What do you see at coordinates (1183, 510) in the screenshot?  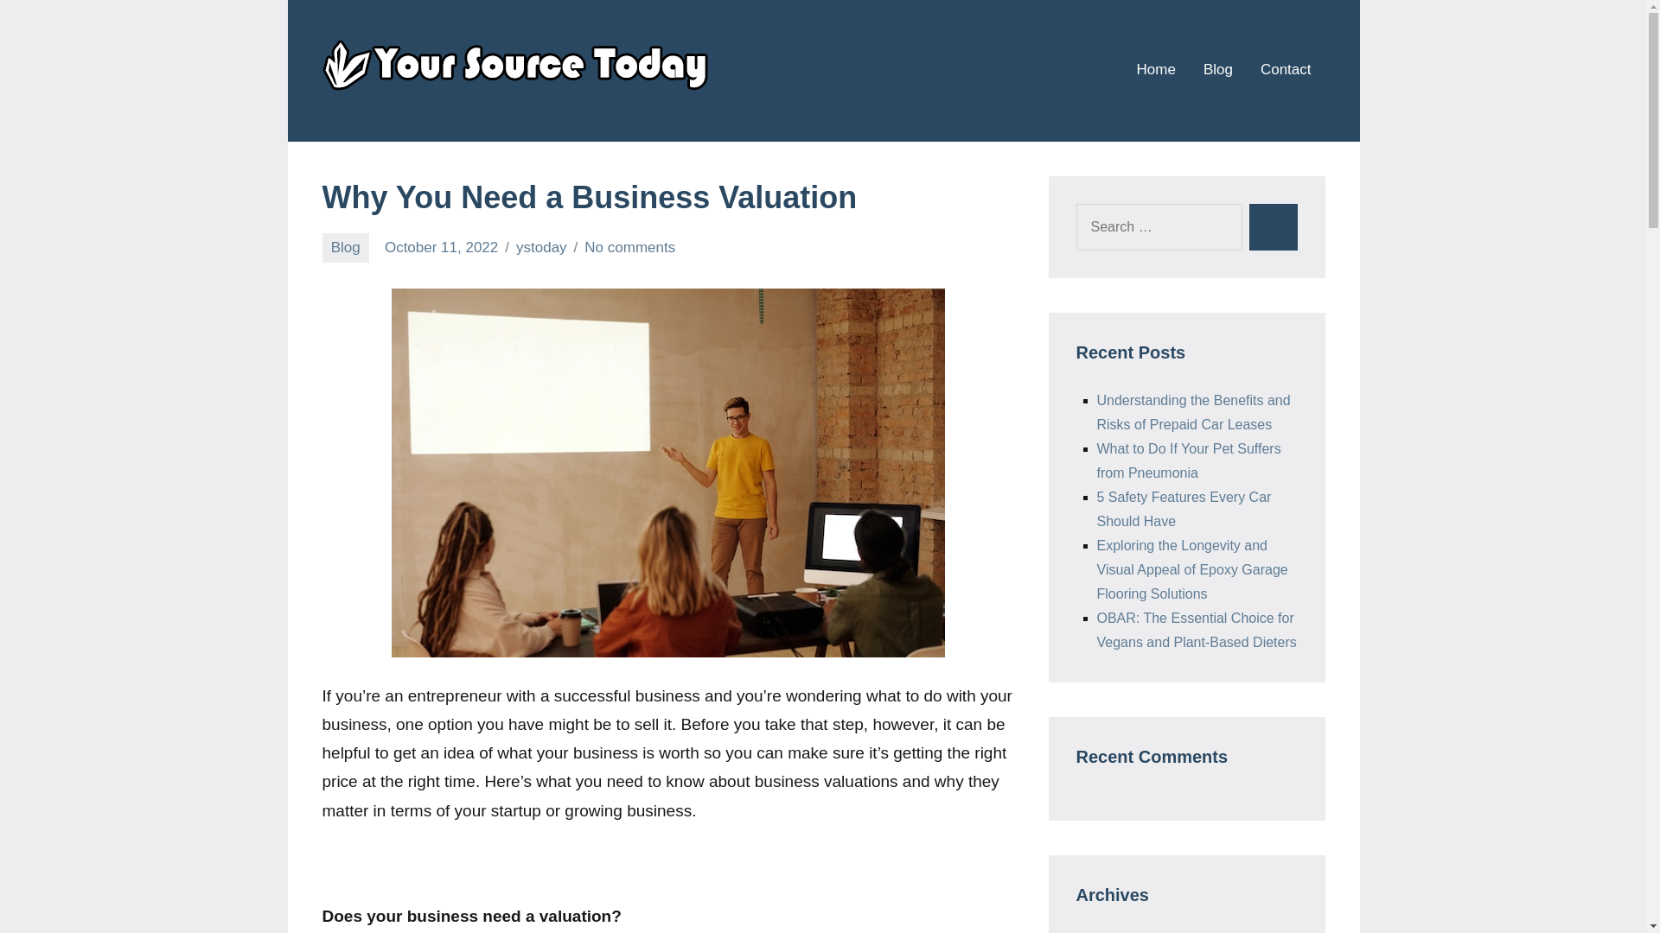 I see `5 Safety Features Every Car Should Have` at bounding box center [1183, 510].